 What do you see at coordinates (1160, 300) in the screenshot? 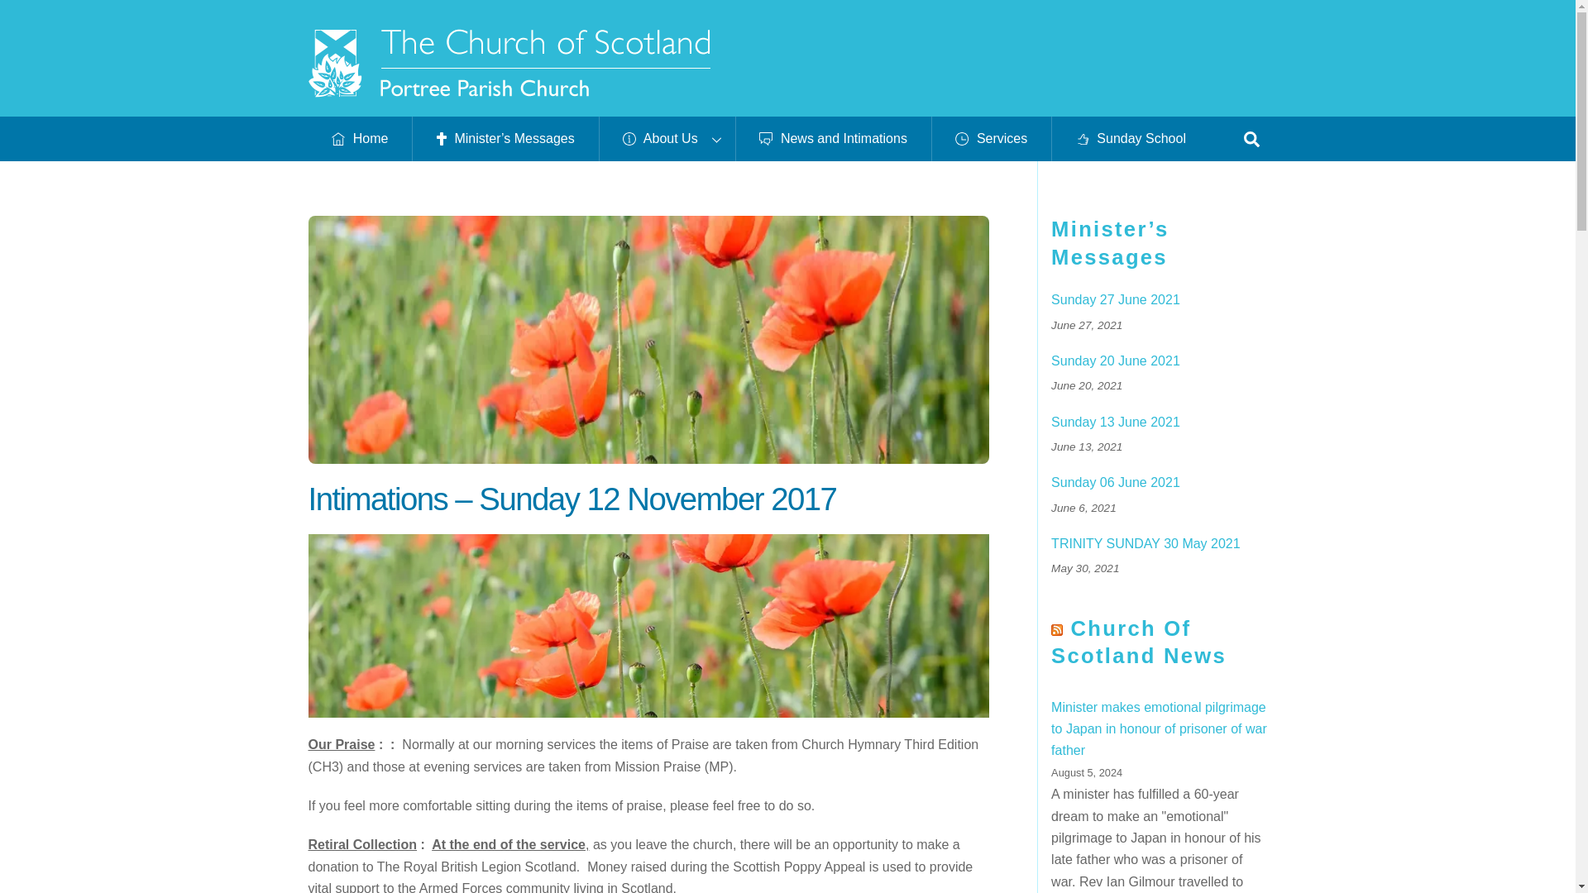
I see `Sunday 27 June 2021` at bounding box center [1160, 300].